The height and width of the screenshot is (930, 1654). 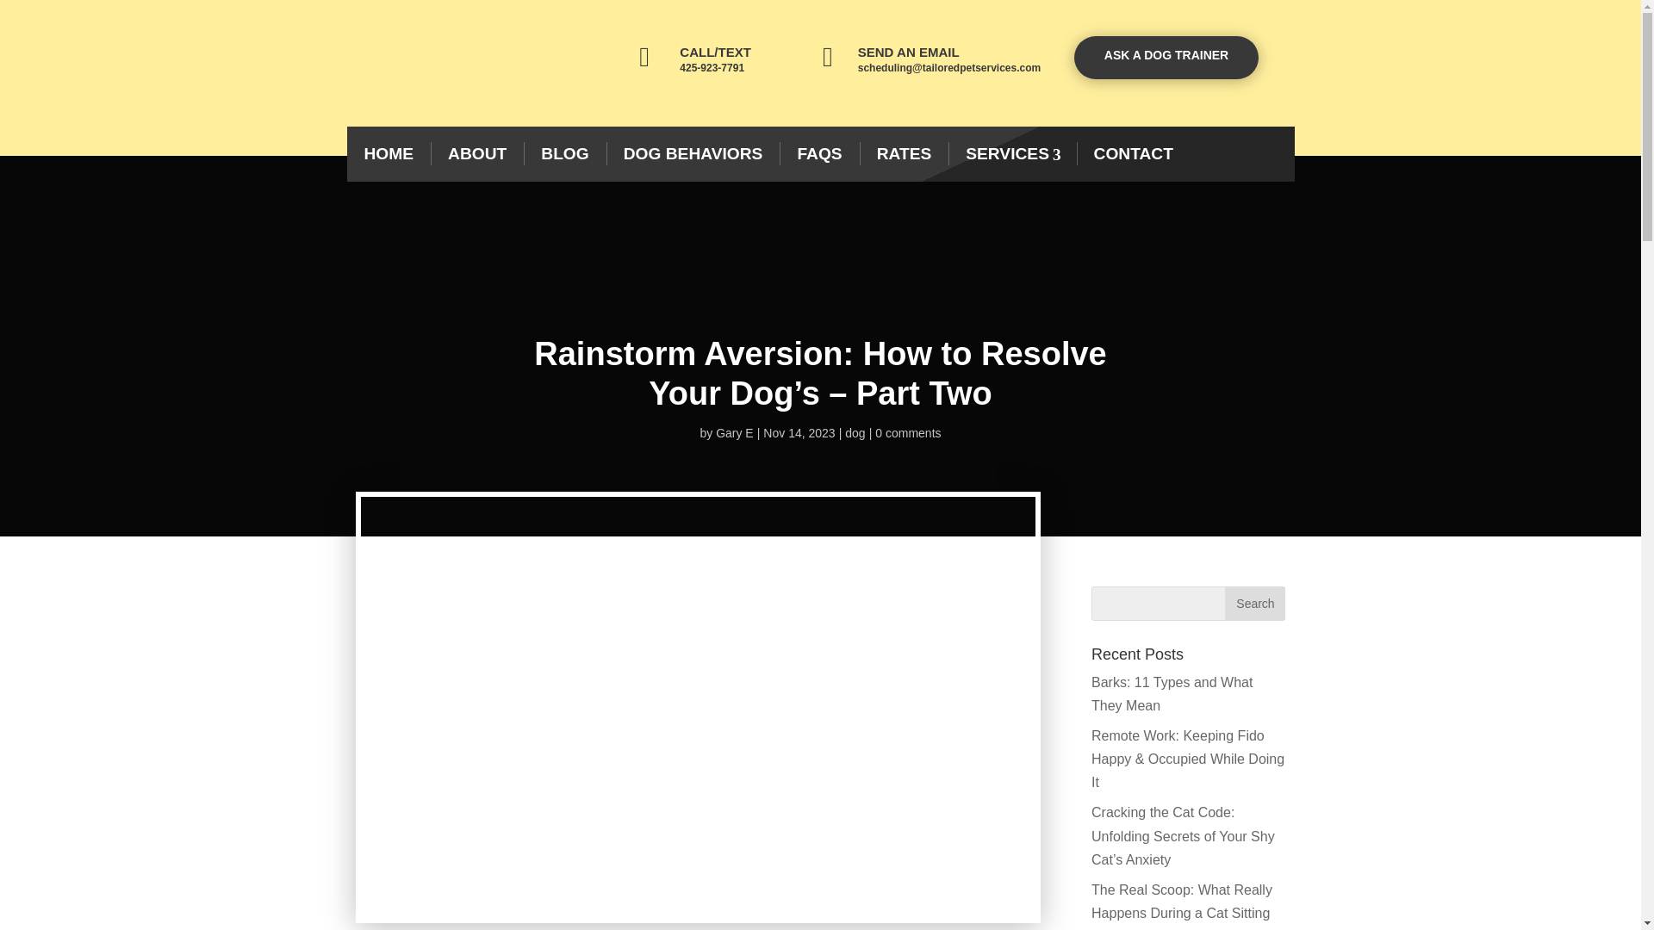 I want to click on BLOG, so click(x=564, y=153).